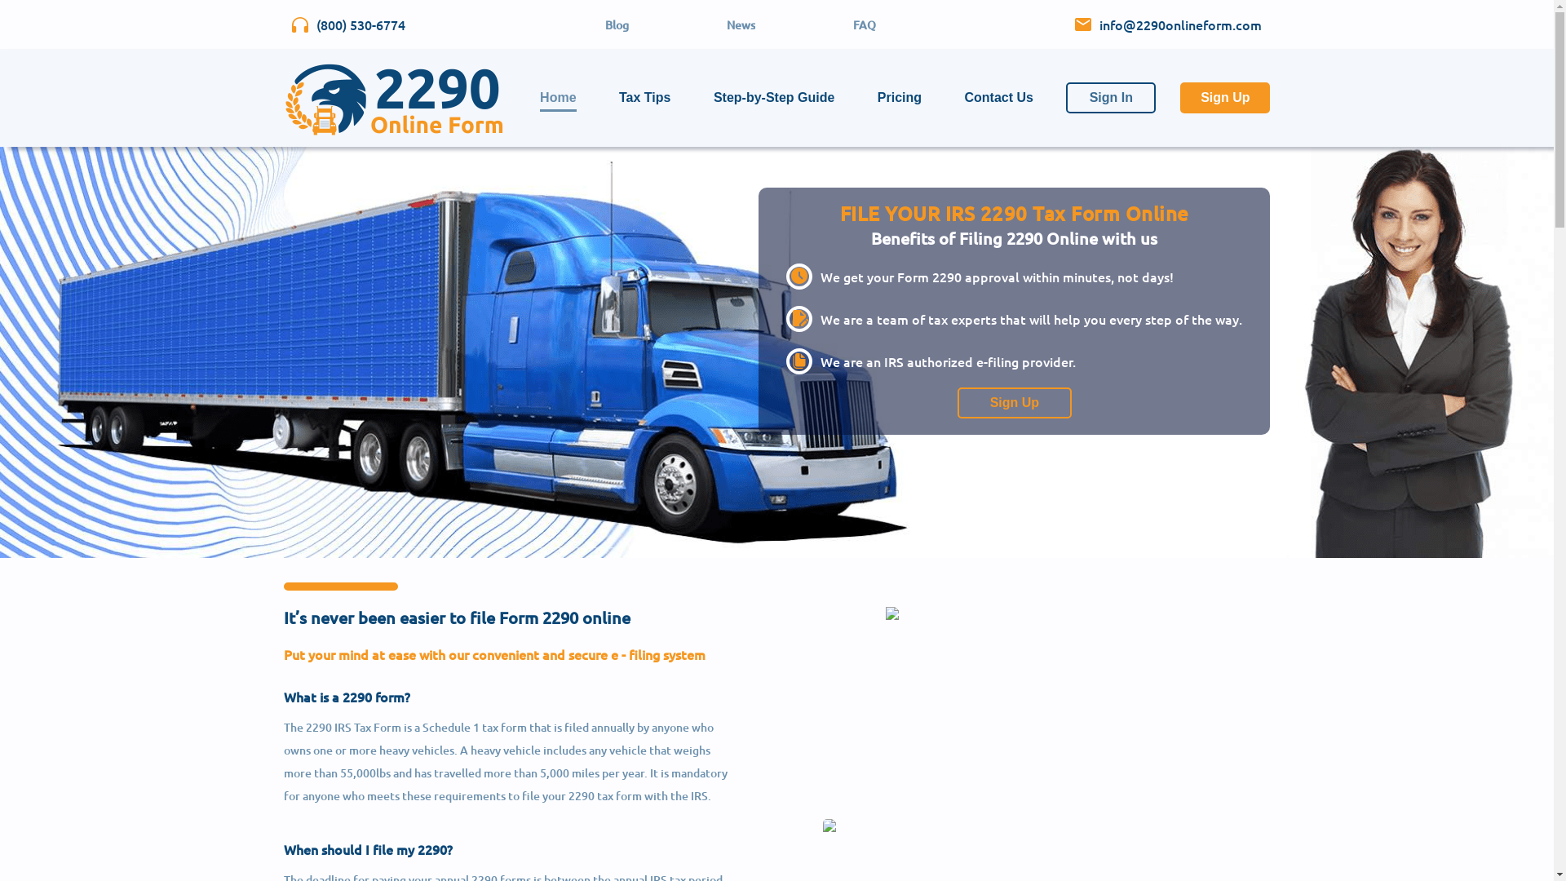 The height and width of the screenshot is (881, 1566). Describe the element at coordinates (741, 24) in the screenshot. I see `News` at that location.